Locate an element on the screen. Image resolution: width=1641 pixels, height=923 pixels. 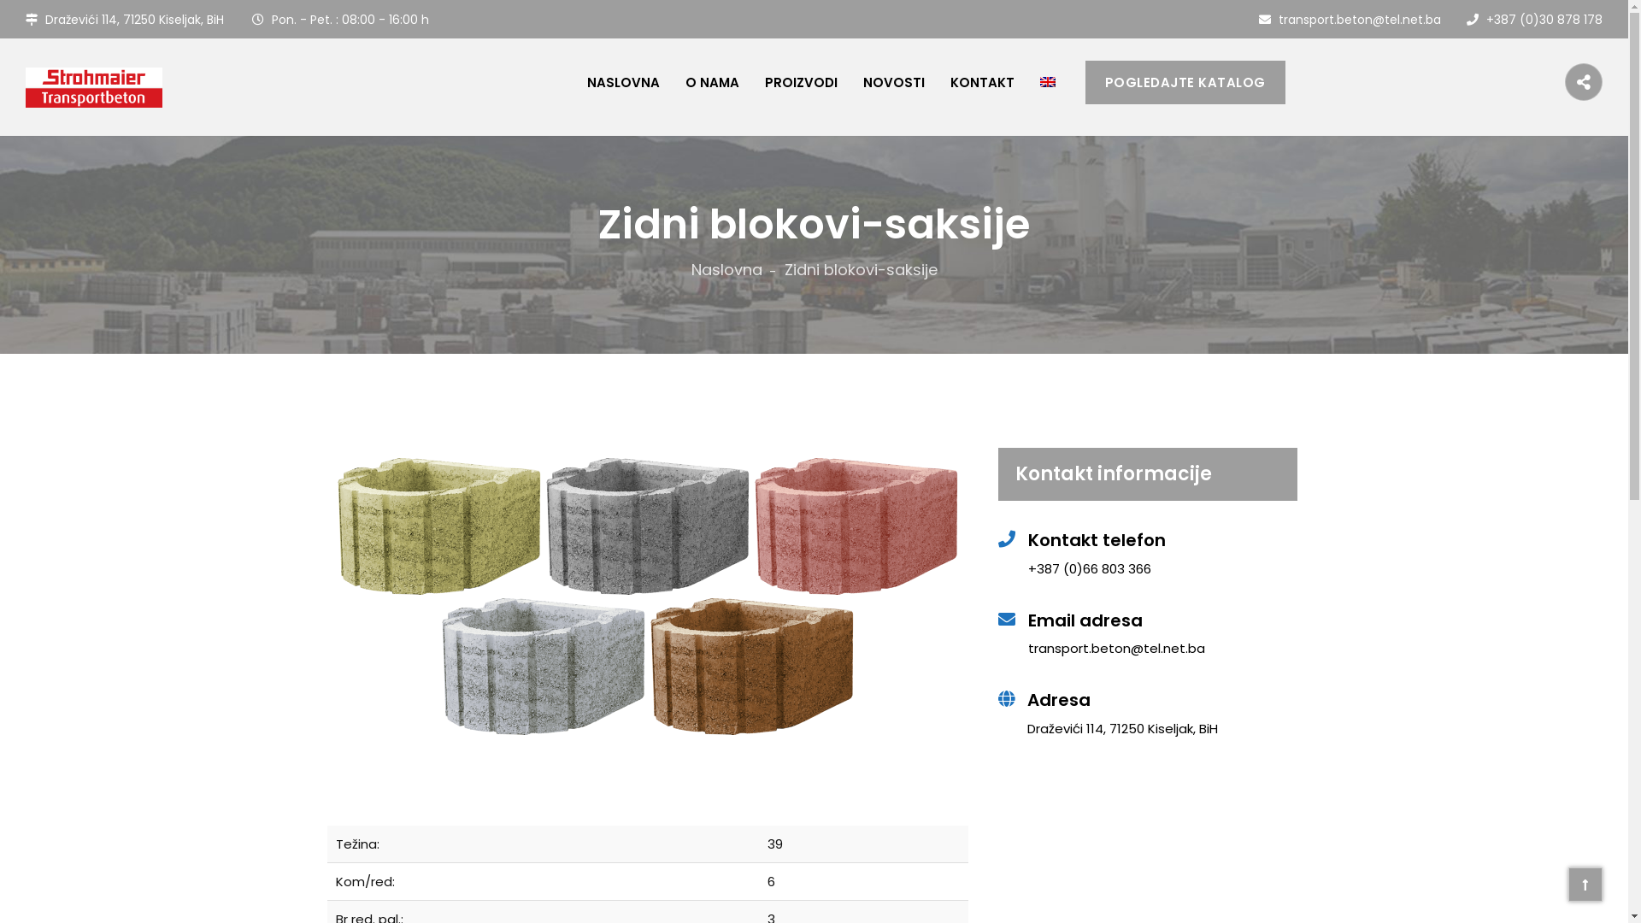
PROIZVODI is located at coordinates (801, 82).